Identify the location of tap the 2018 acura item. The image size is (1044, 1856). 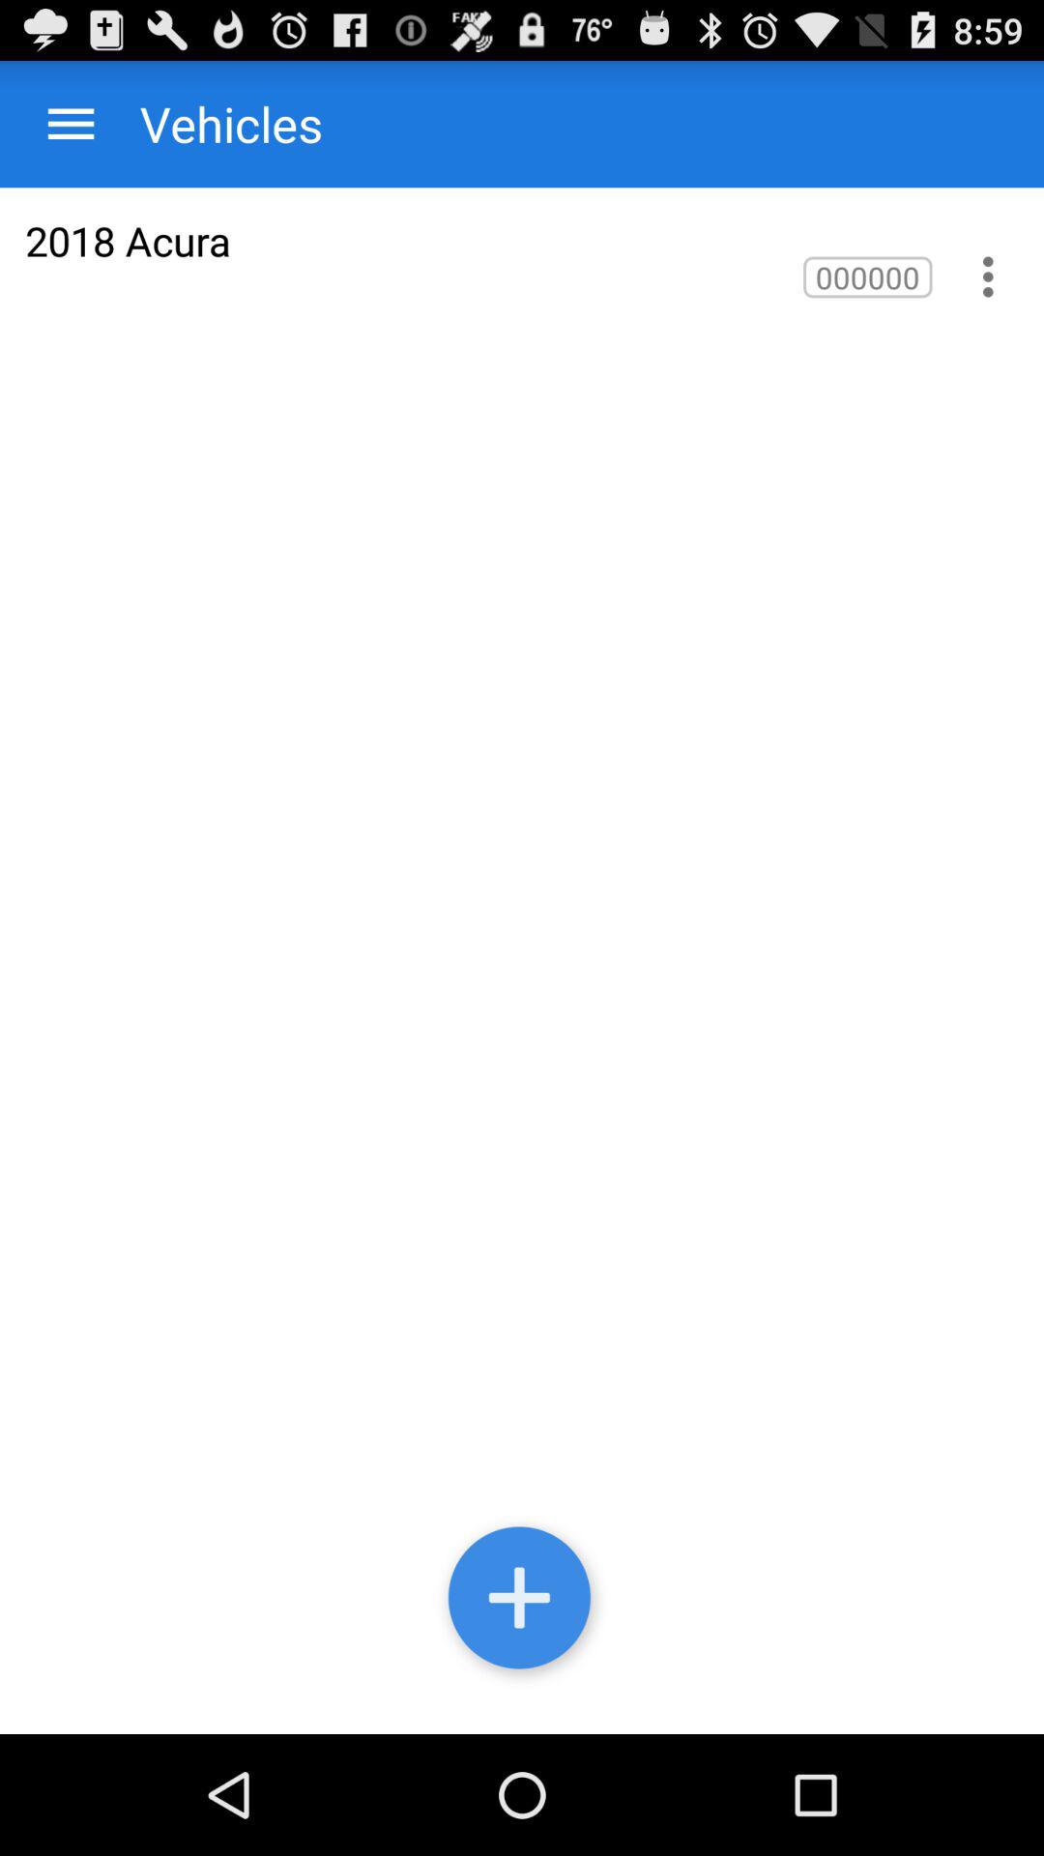
(128, 240).